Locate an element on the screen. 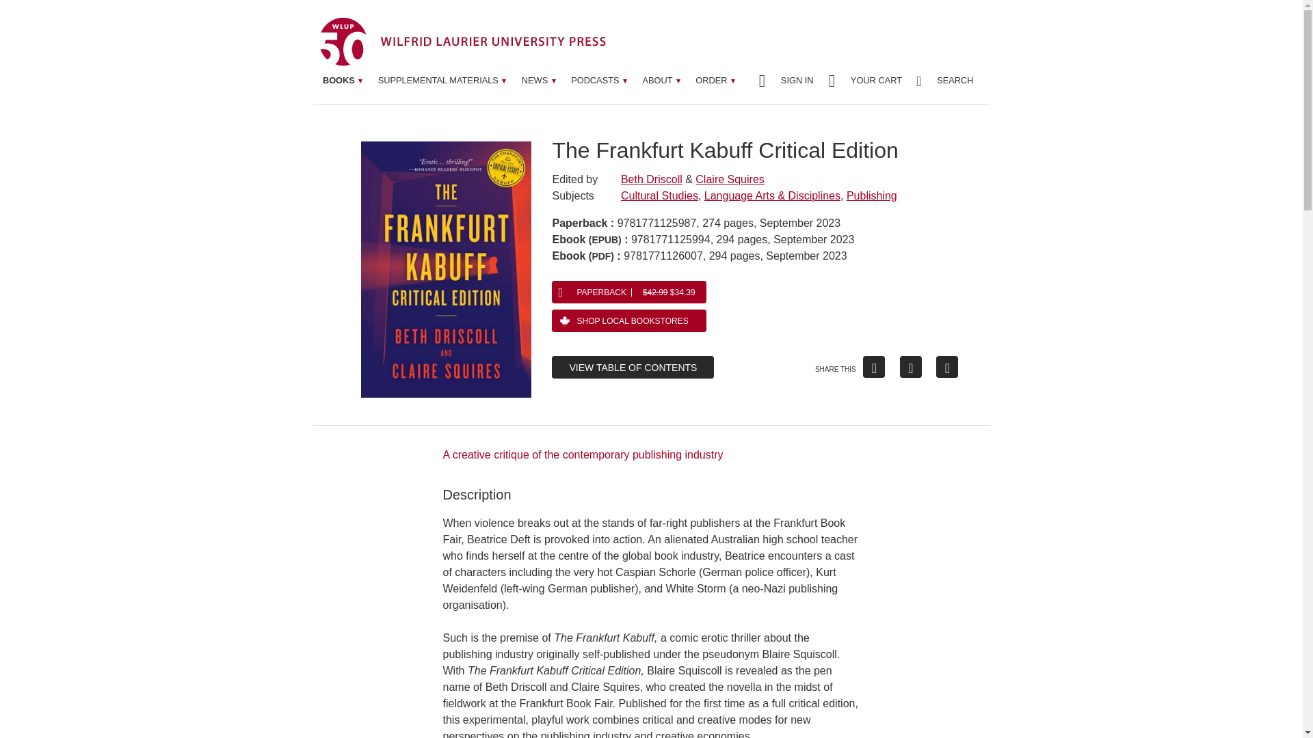 The width and height of the screenshot is (1313, 738). BOOKS is located at coordinates (343, 81).